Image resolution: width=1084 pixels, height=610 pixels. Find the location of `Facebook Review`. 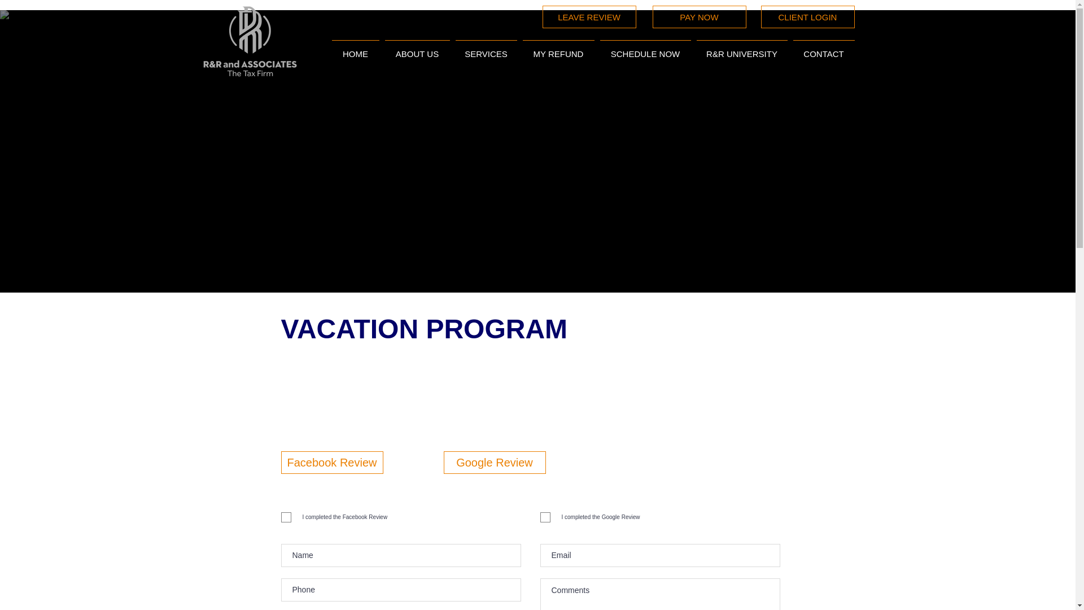

Facebook Review is located at coordinates (332, 463).